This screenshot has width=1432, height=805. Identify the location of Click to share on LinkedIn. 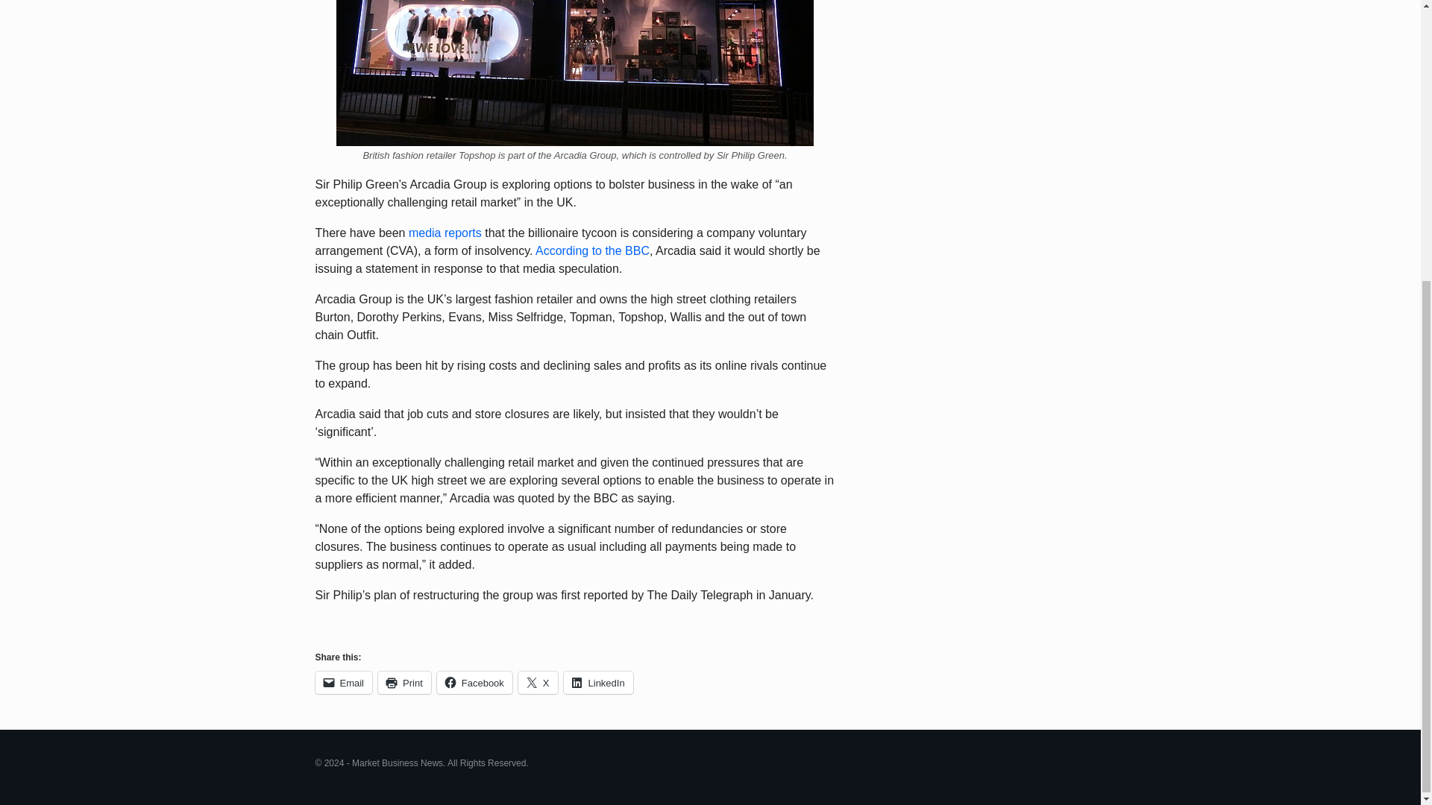
(598, 682).